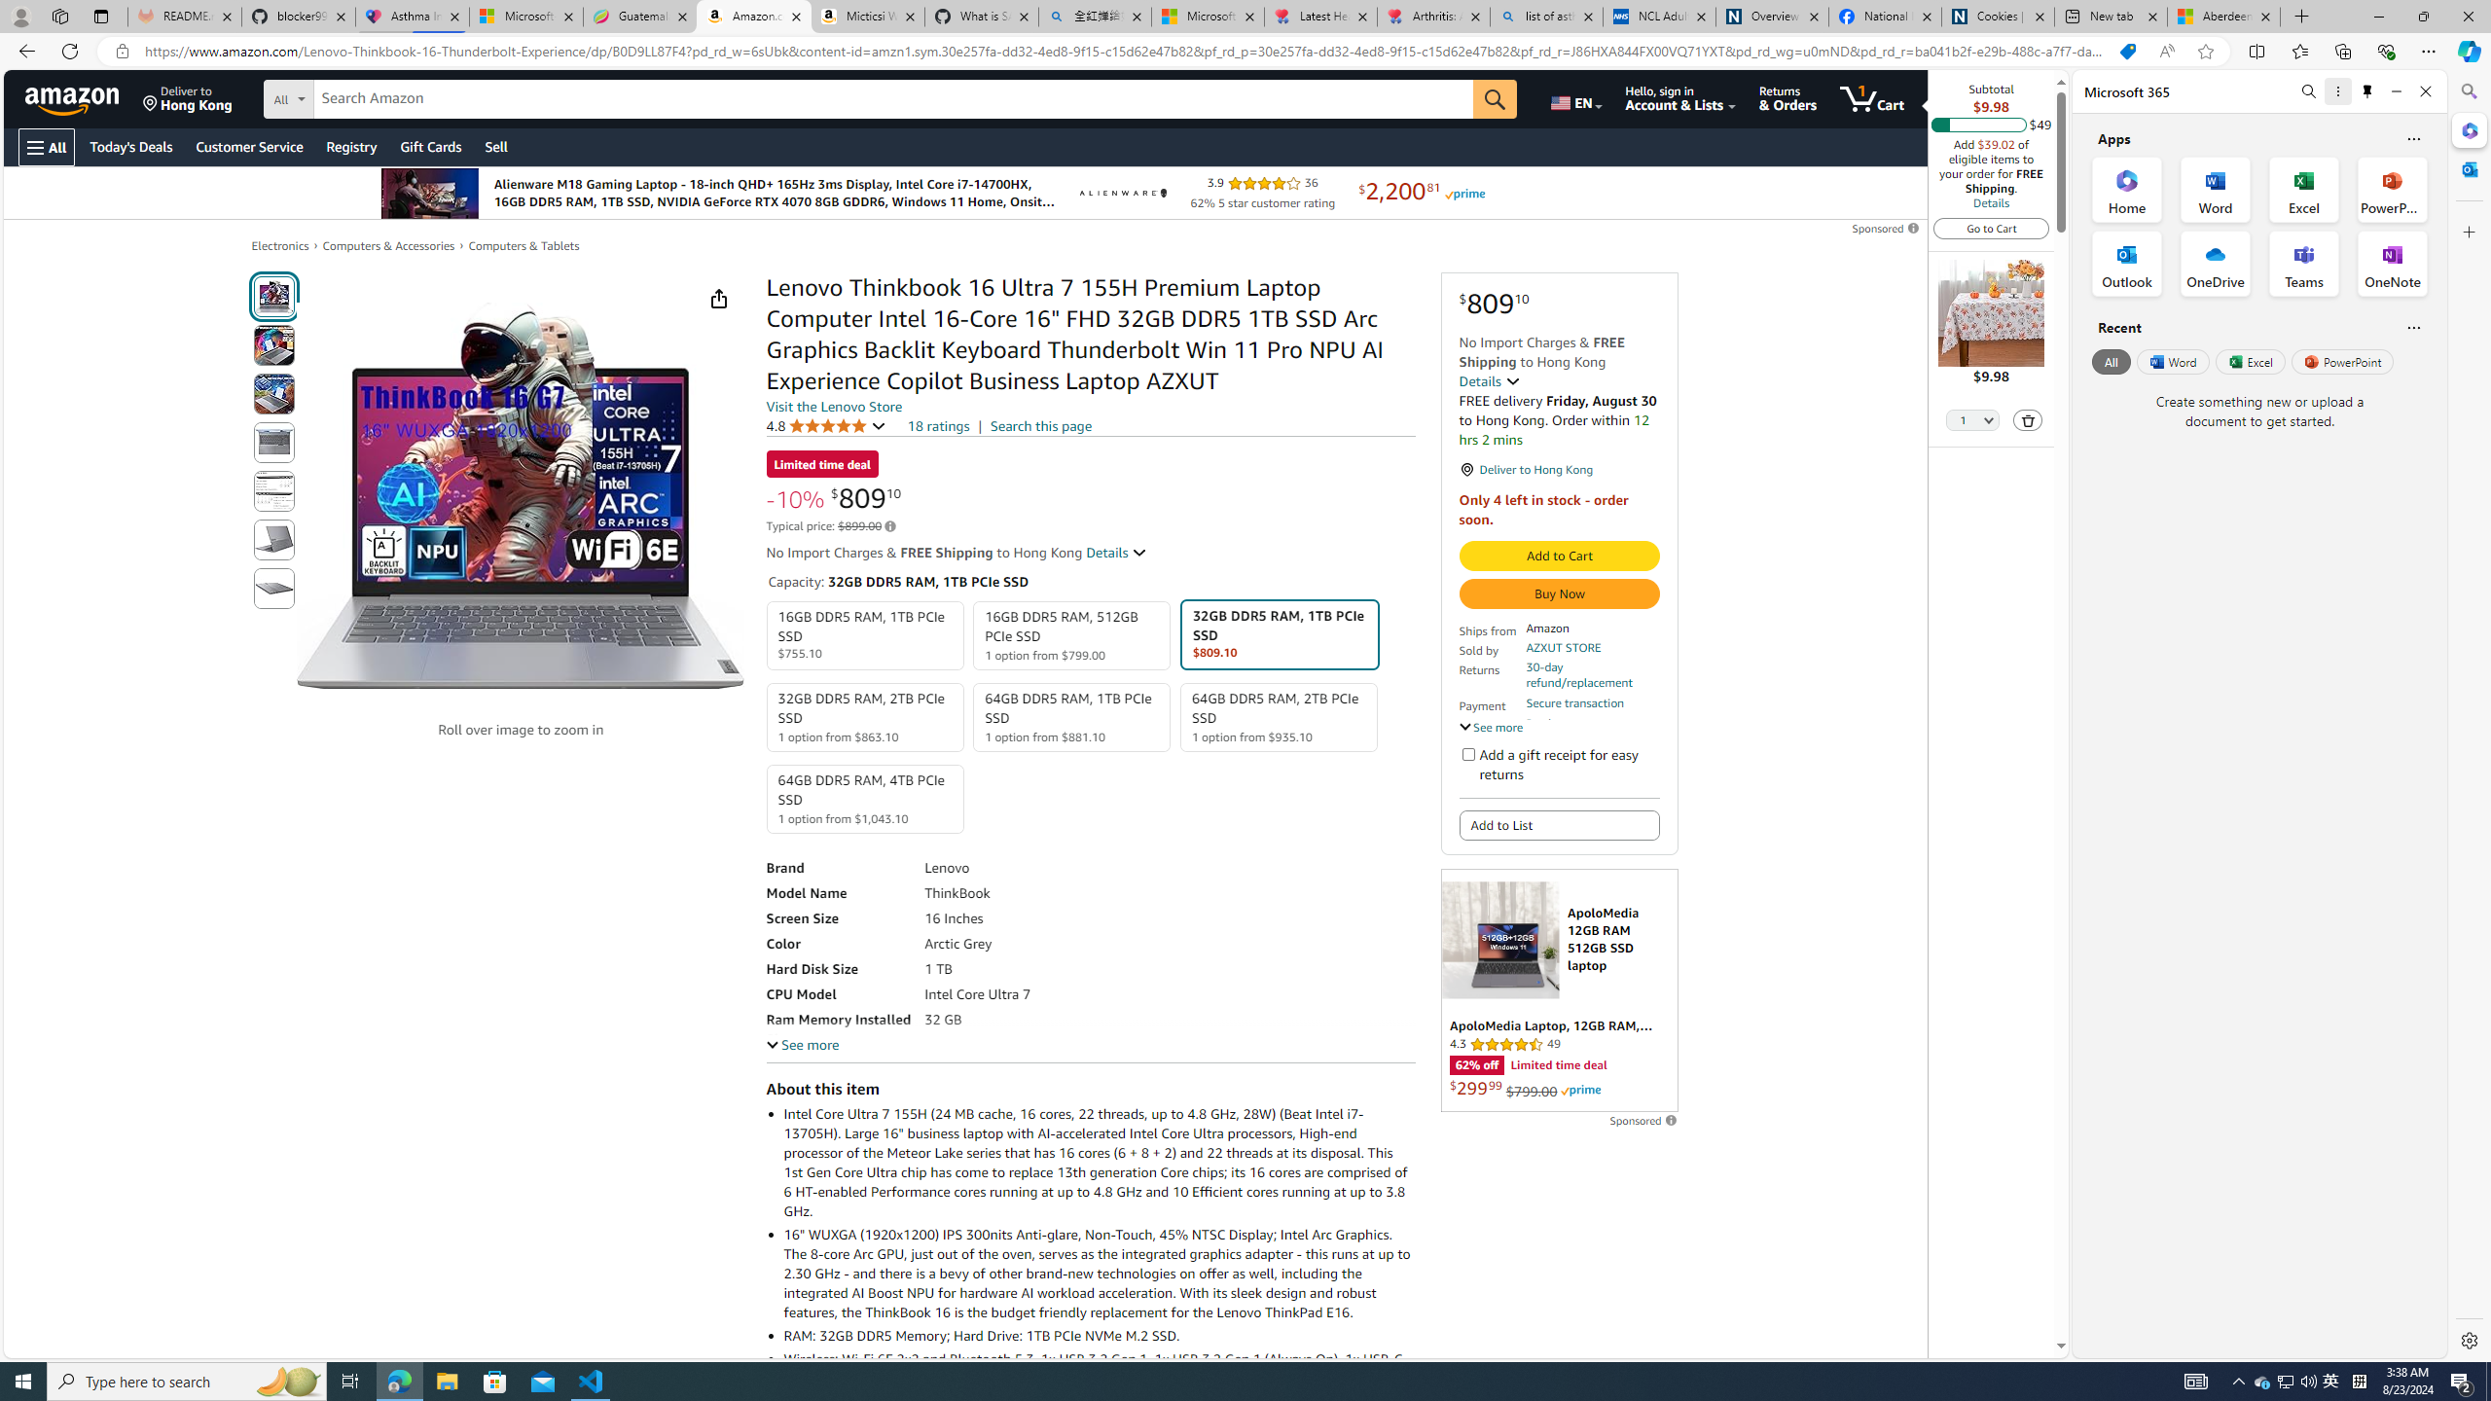 The image size is (2491, 1401). I want to click on Share, so click(718, 298).